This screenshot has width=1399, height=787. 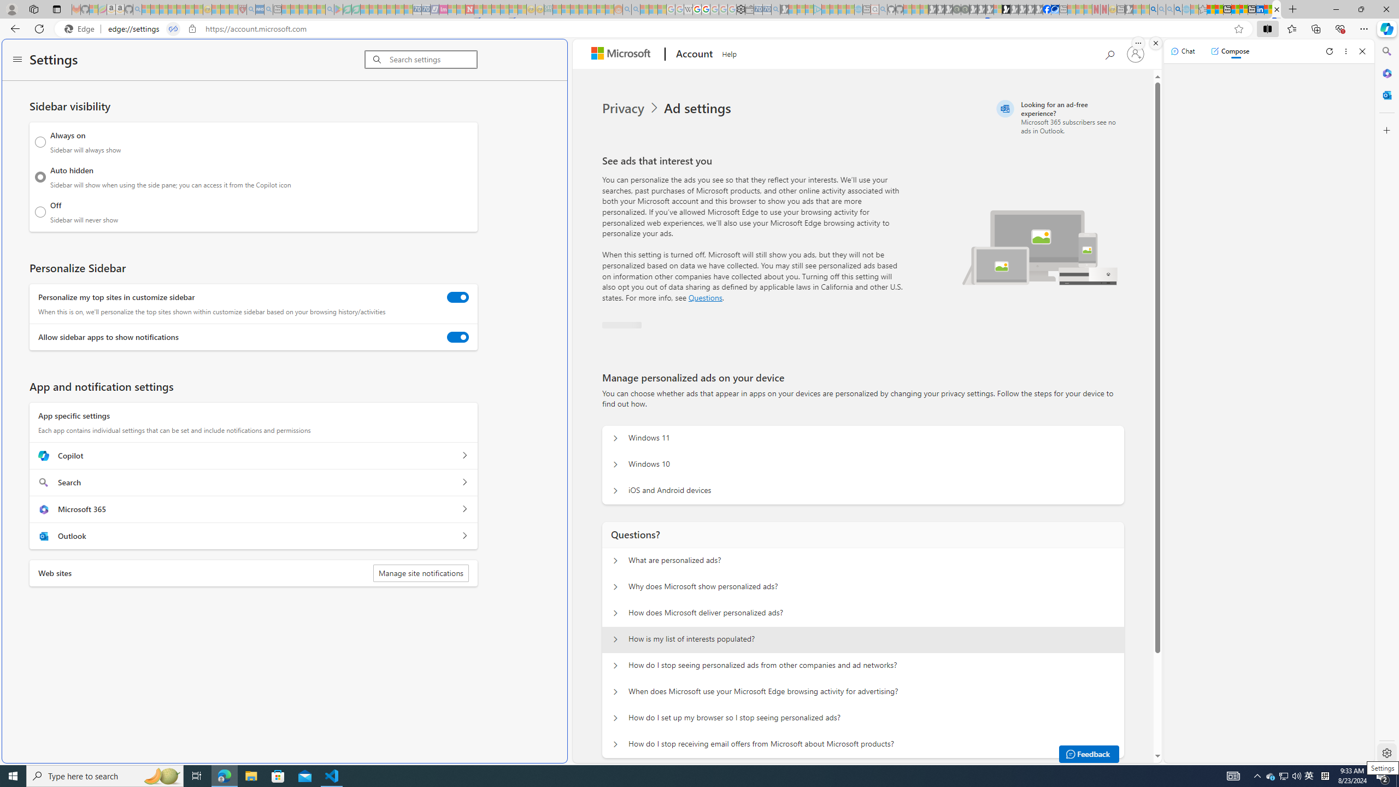 What do you see at coordinates (697, 9) in the screenshot?
I see `Privacy Help Center - Policies Help` at bounding box center [697, 9].